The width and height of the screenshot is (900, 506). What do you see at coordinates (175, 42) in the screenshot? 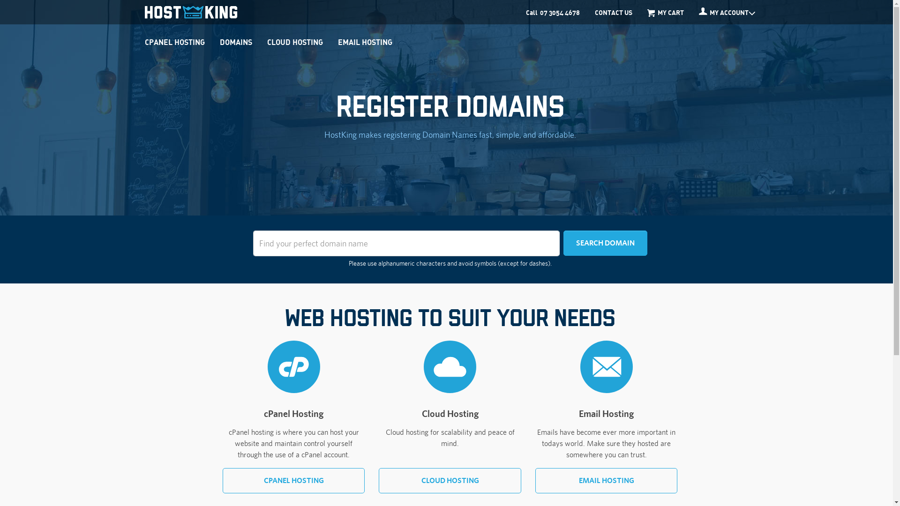
I see `CPANEL HOSTING` at bounding box center [175, 42].